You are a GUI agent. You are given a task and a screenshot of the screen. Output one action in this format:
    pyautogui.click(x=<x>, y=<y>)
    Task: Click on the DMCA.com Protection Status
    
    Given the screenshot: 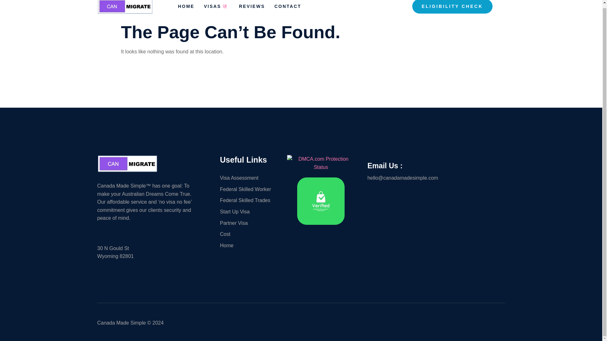 What is the action you would take?
    pyautogui.click(x=321, y=167)
    